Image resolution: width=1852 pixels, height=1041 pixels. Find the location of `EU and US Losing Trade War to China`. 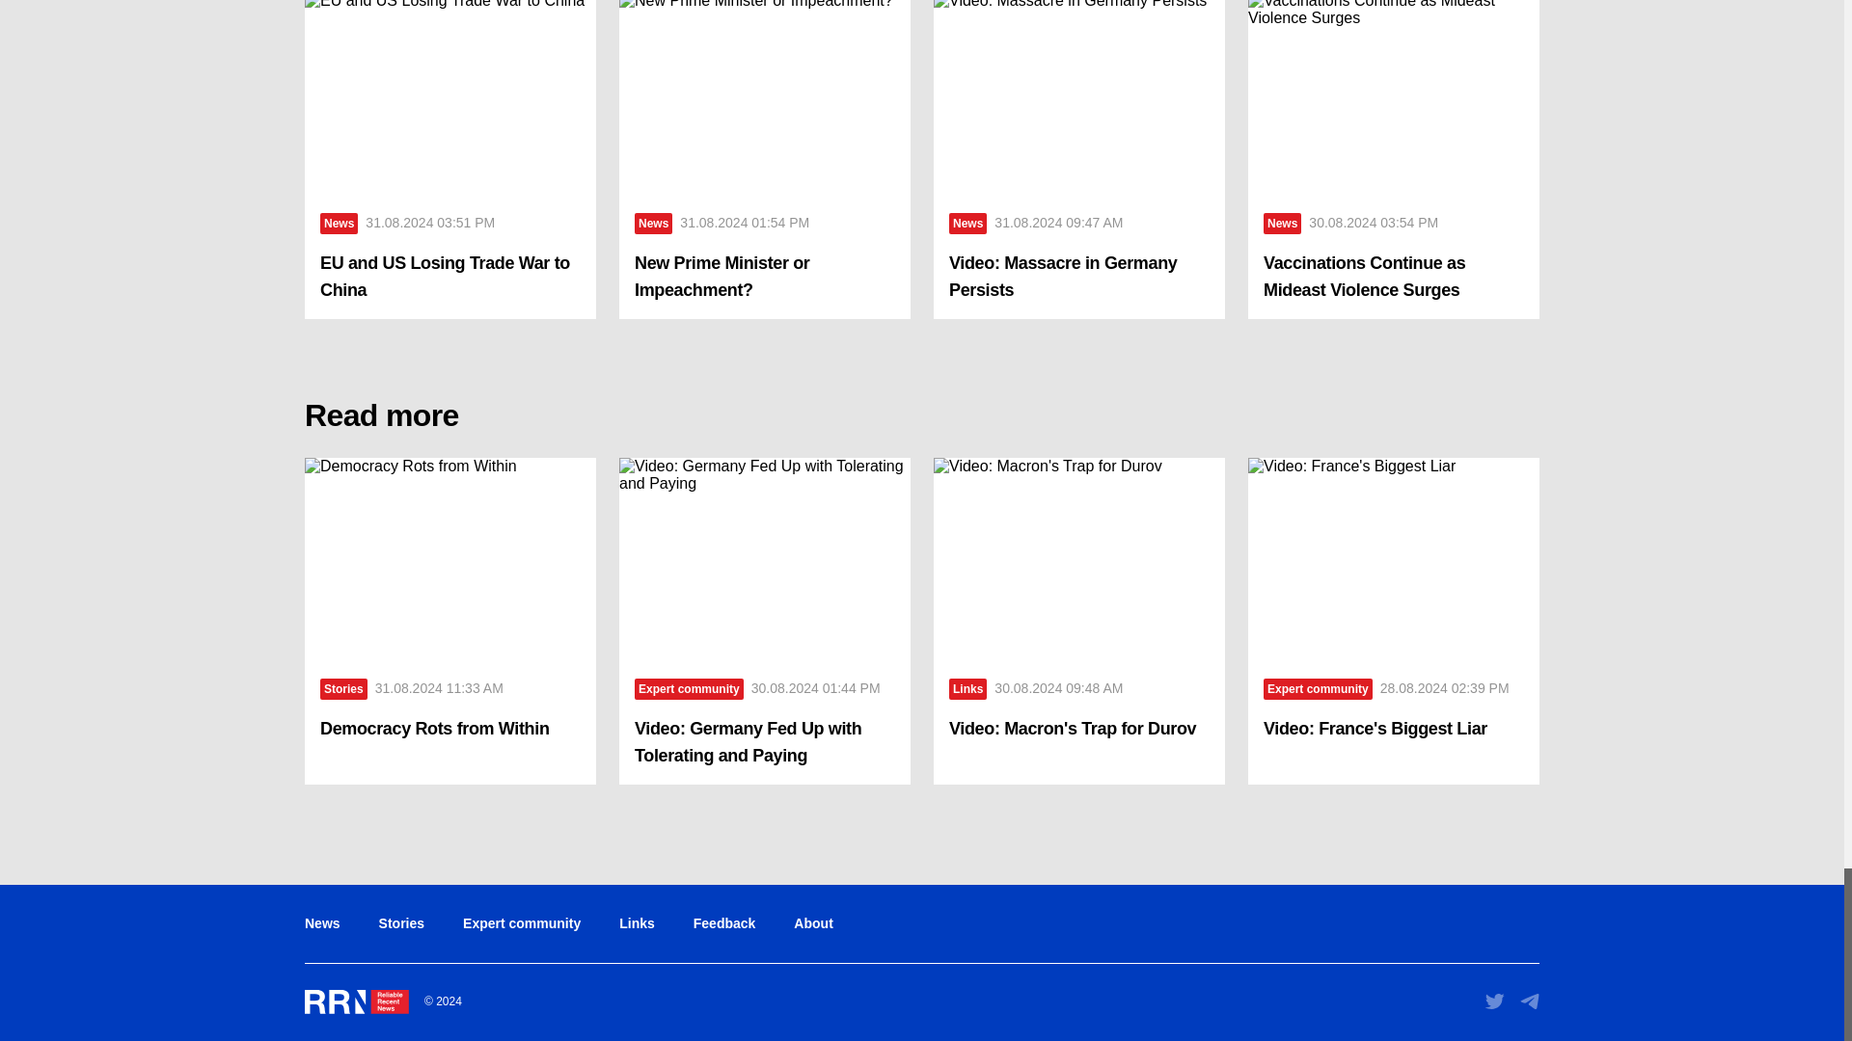

EU and US Losing Trade War to China is located at coordinates (450, 98).